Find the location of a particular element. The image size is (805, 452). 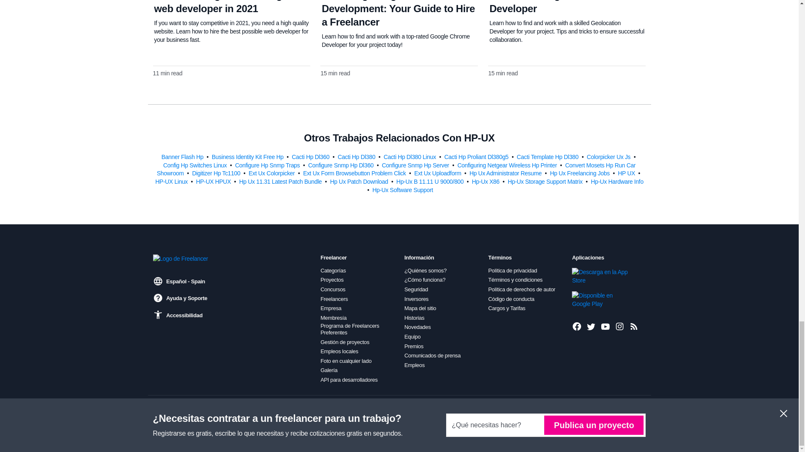

Cacti Hp Proliant Dl380g5 is located at coordinates (477, 157).